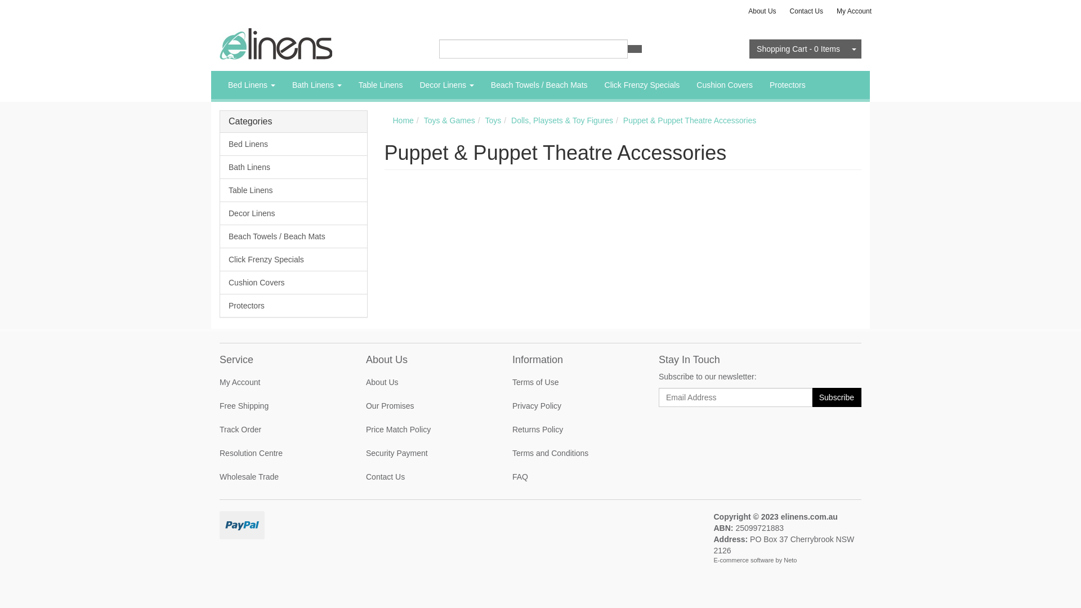  Describe the element at coordinates (539, 85) in the screenshot. I see `Beach Towels / Beach Mats` at that location.